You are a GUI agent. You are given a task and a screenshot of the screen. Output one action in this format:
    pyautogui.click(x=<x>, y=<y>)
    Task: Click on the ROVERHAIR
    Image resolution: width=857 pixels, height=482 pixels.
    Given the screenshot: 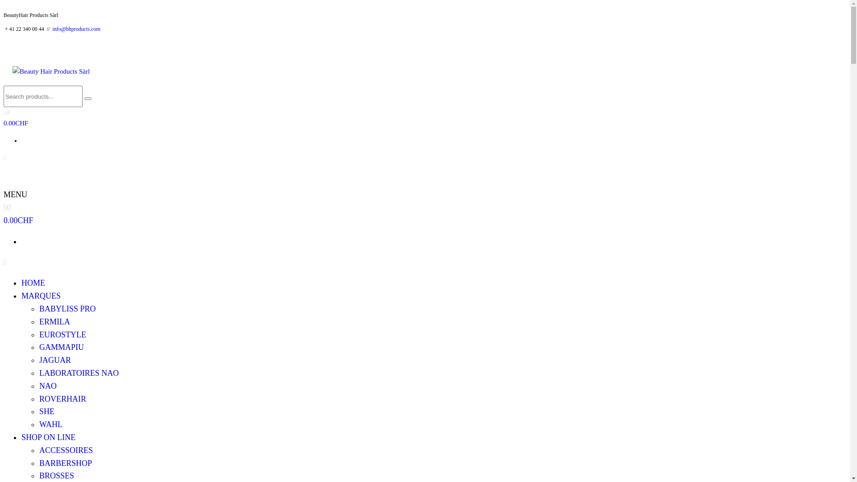 What is the action you would take?
    pyautogui.click(x=62, y=399)
    